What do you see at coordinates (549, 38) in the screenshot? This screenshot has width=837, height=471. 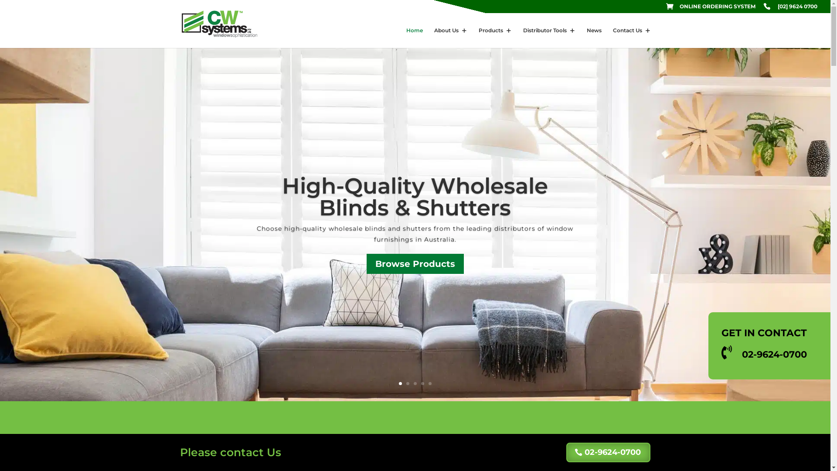 I see `Distributor Tools` at bounding box center [549, 38].